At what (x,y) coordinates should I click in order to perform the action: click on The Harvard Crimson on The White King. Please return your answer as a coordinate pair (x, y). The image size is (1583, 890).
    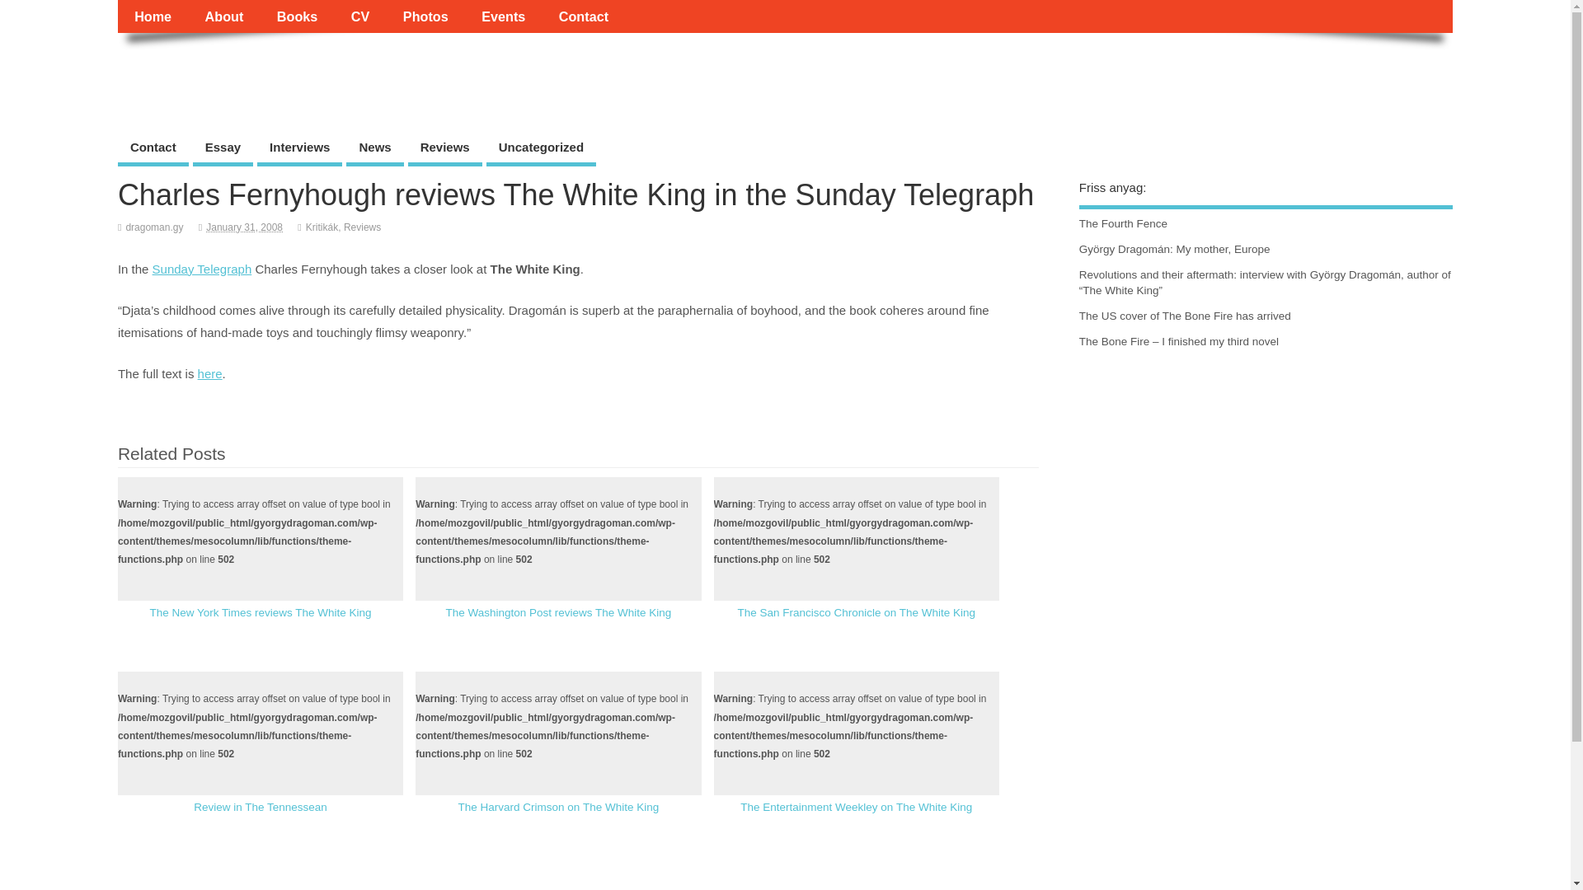
    Looking at the image, I should click on (559, 808).